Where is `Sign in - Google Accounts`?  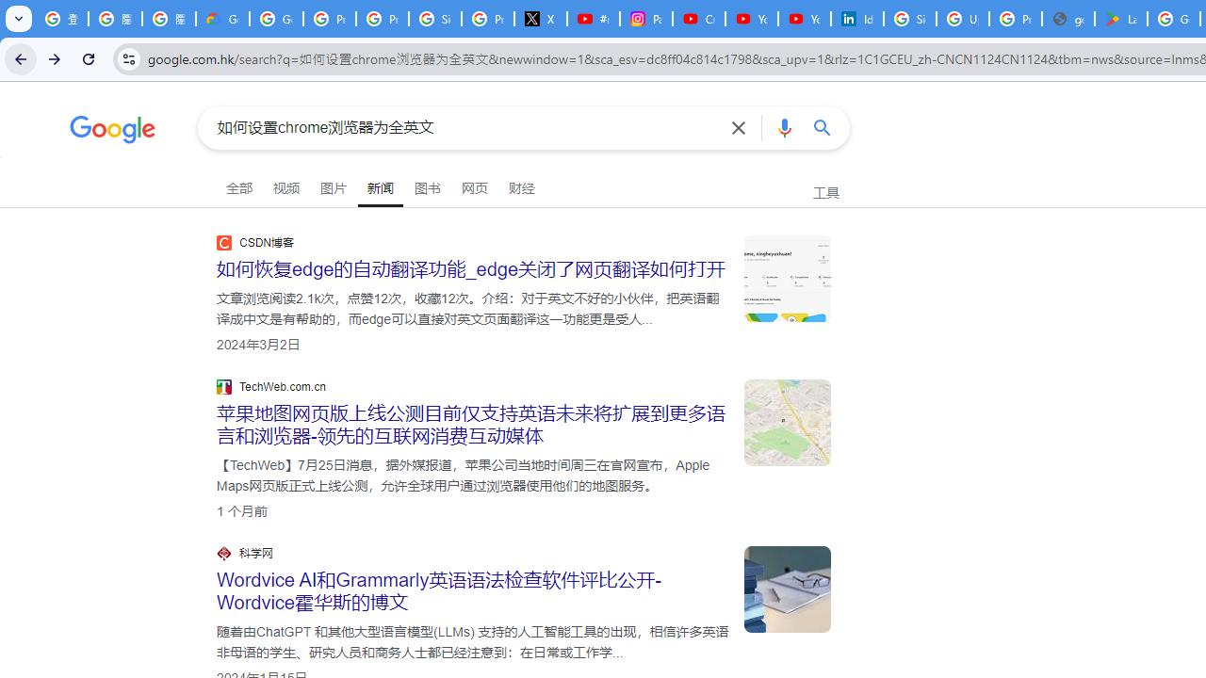 Sign in - Google Accounts is located at coordinates (910, 19).